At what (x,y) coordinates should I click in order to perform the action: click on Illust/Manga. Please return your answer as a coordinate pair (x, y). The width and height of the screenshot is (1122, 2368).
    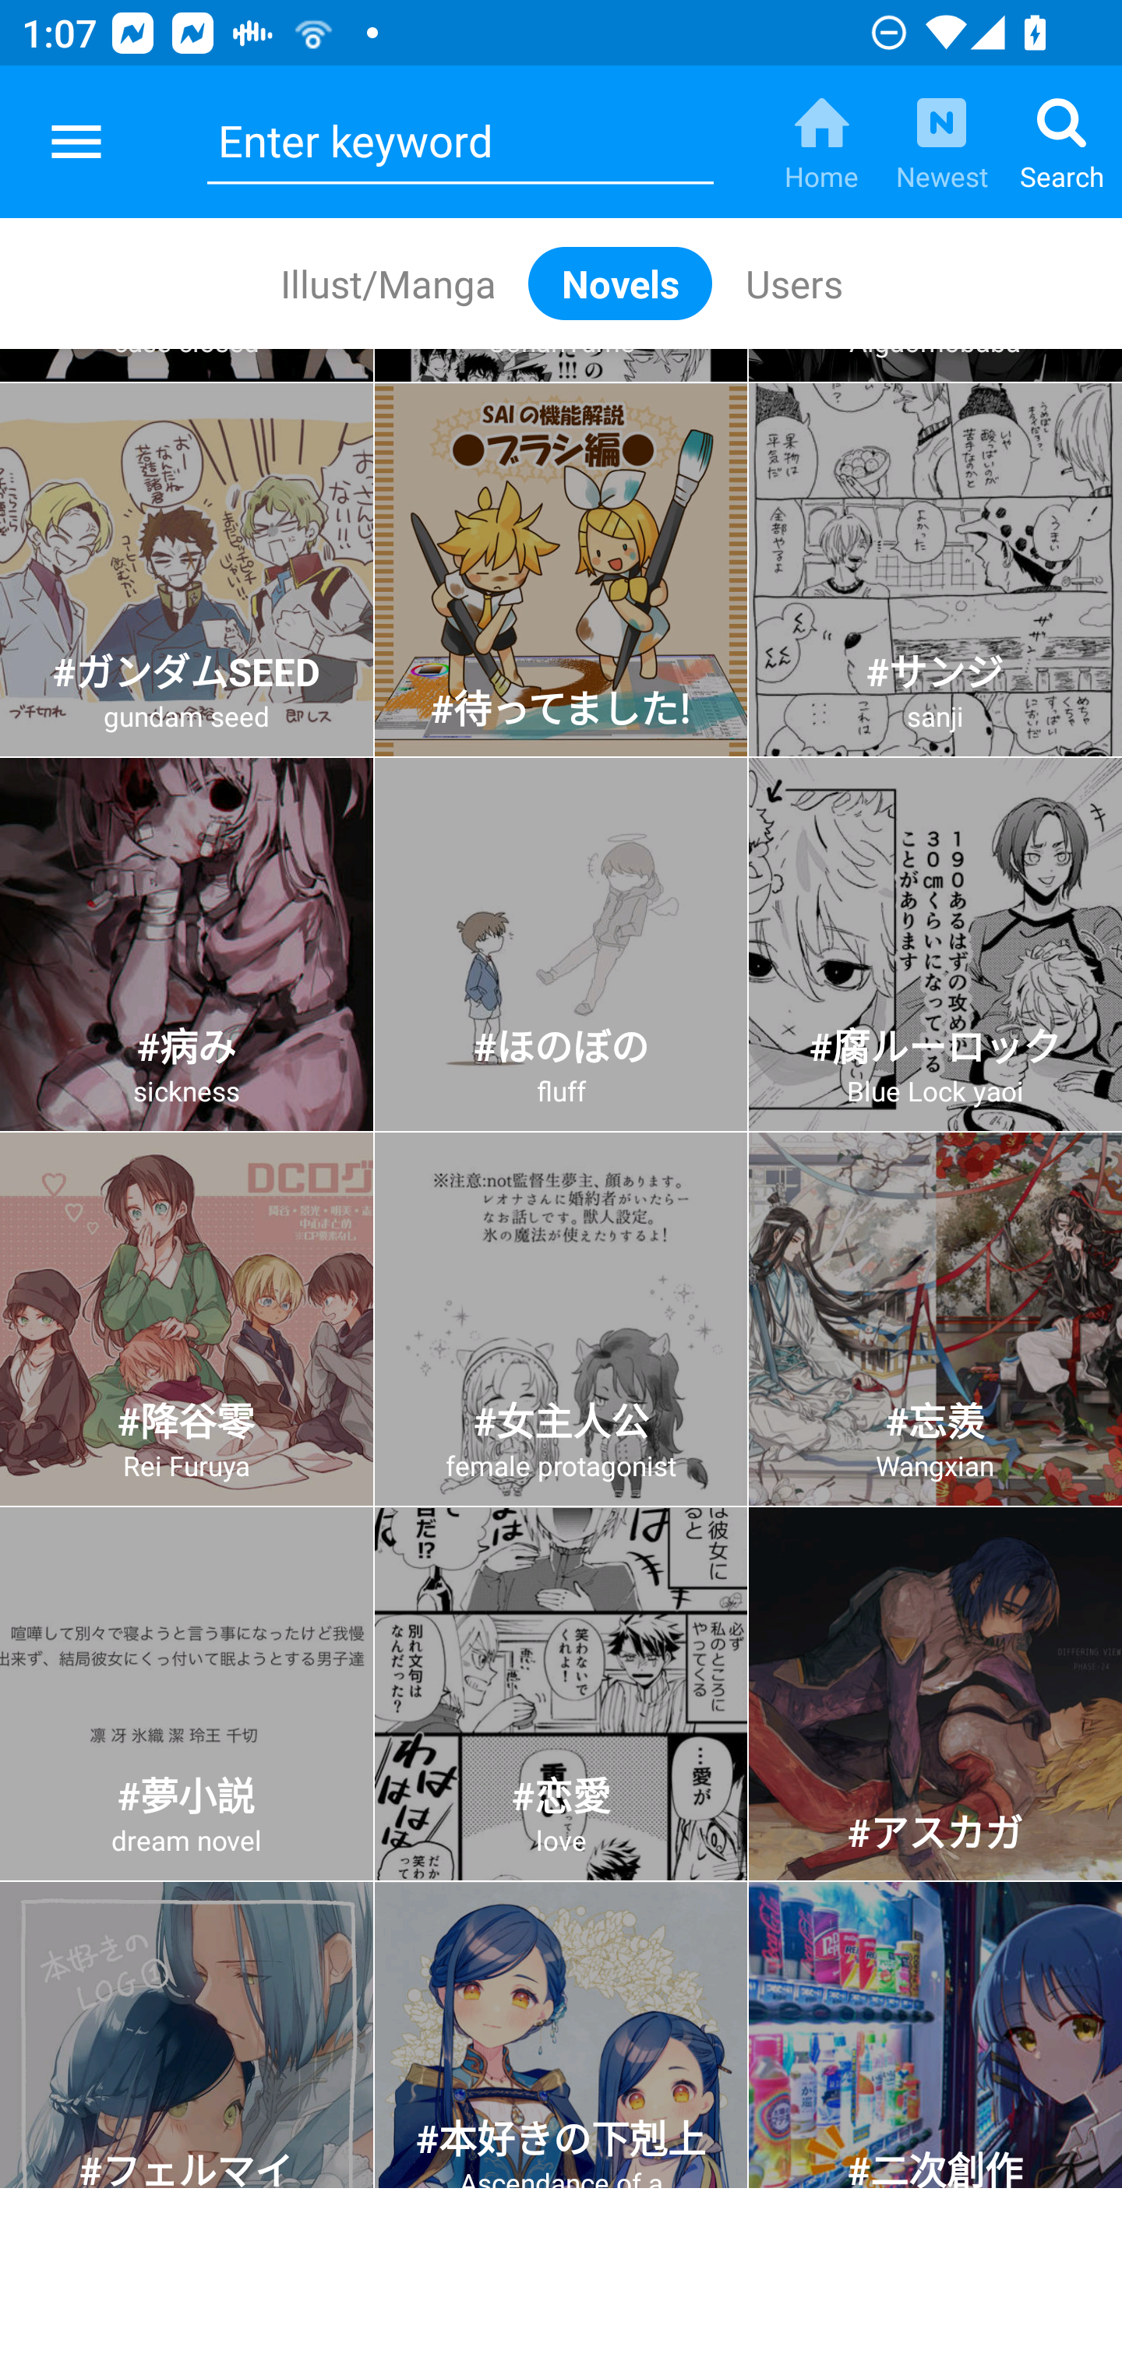
    Looking at the image, I should click on (387, 282).